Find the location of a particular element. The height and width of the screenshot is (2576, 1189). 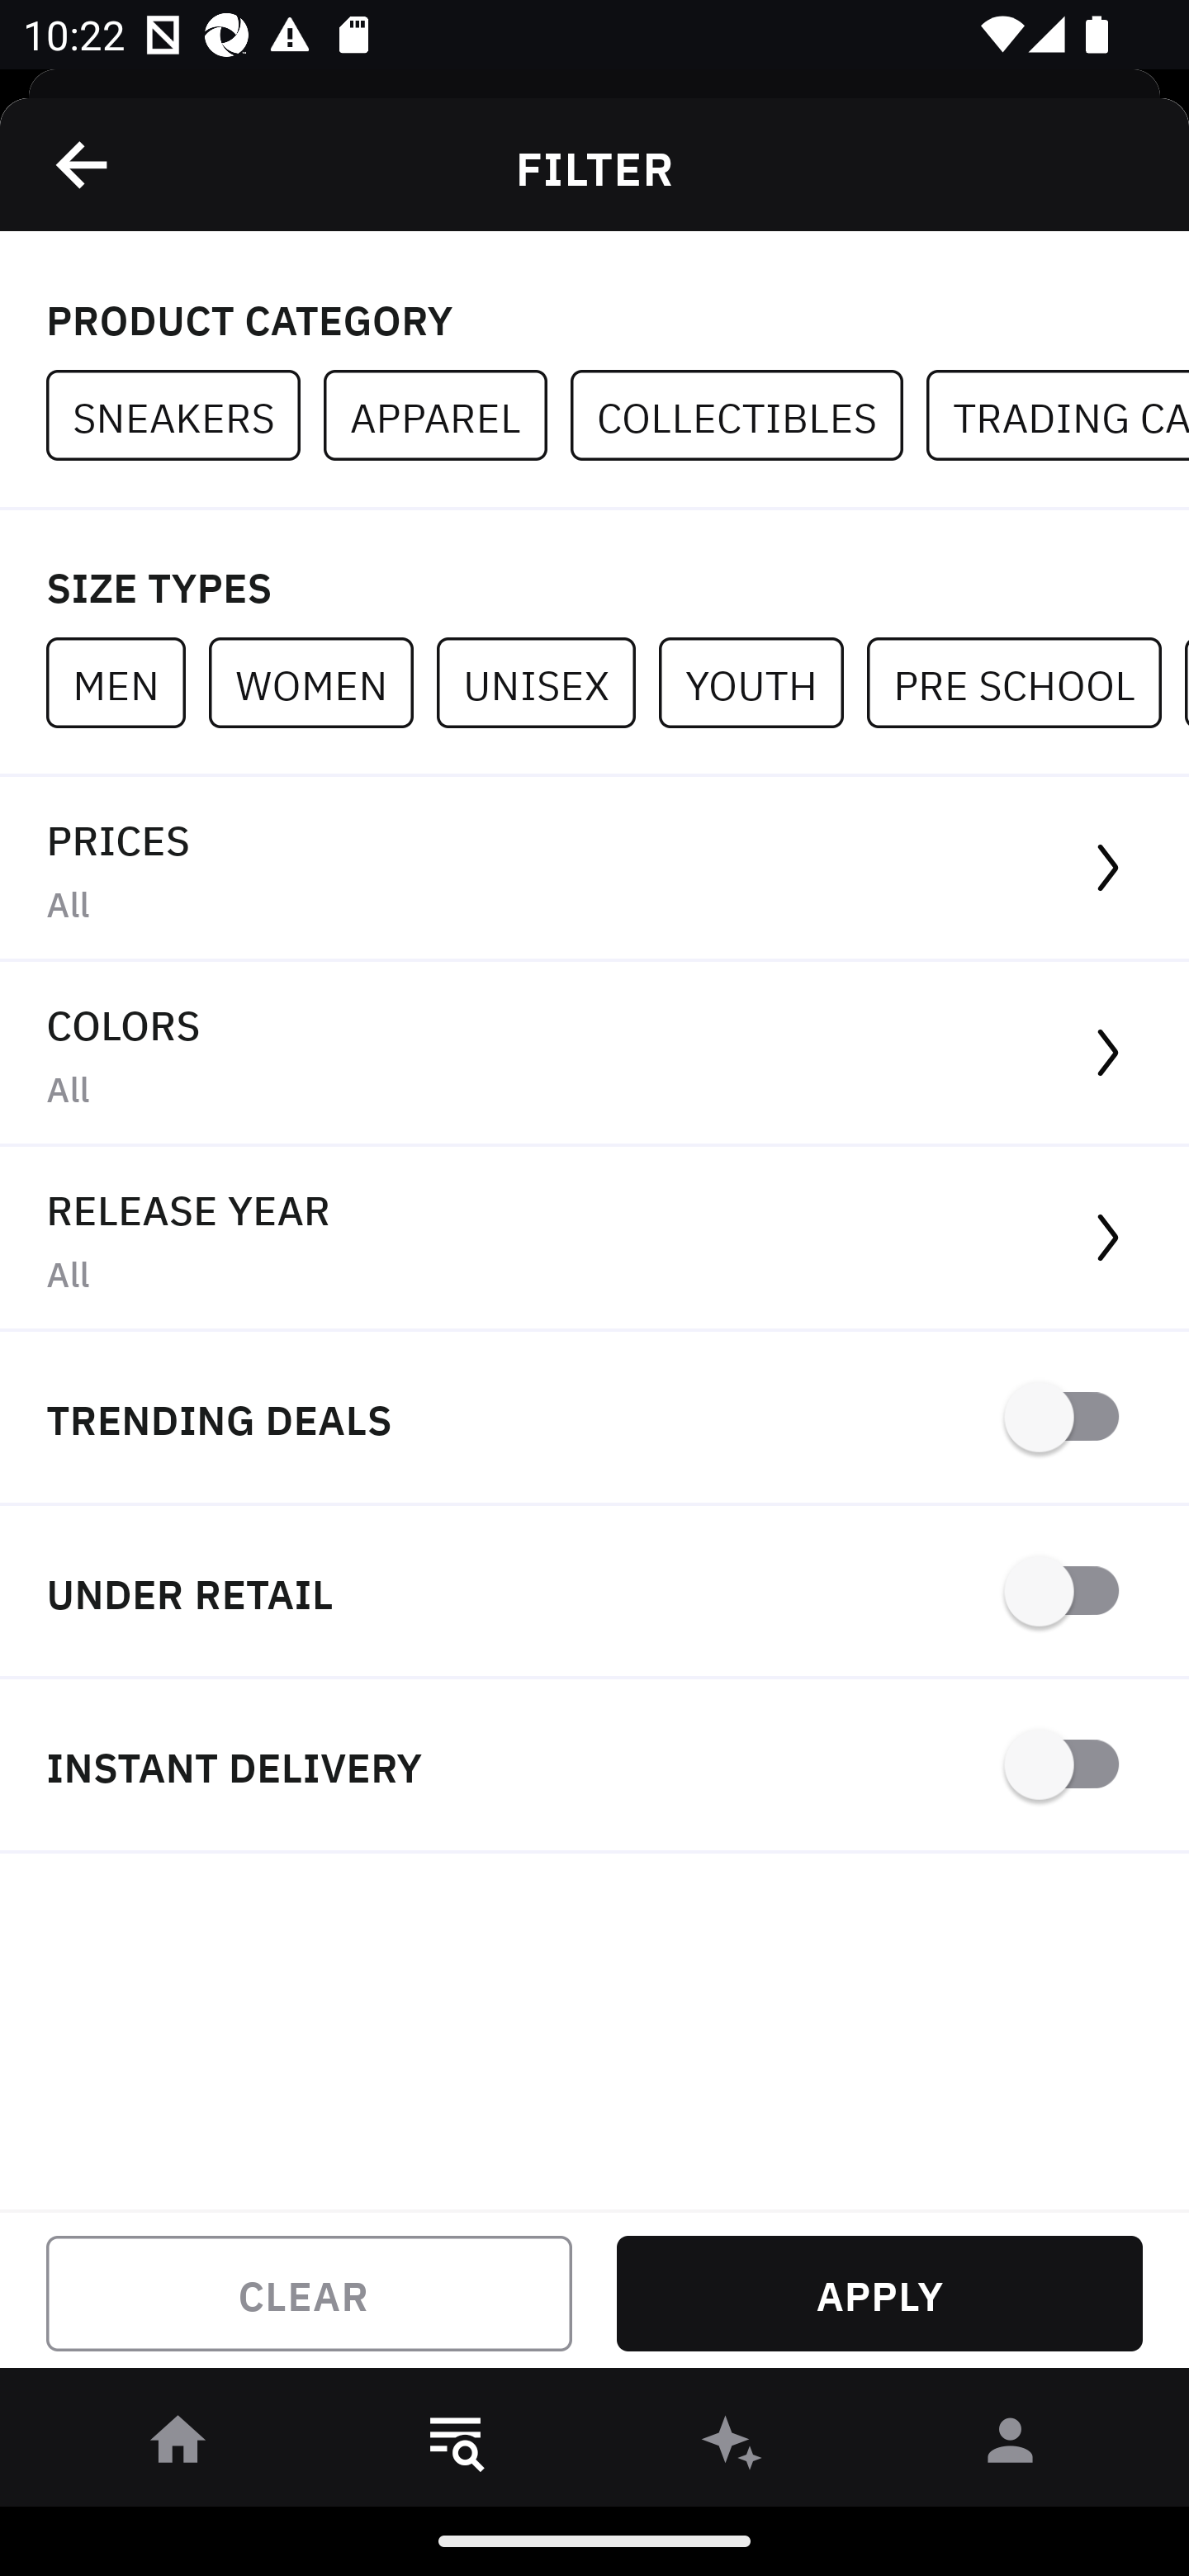

PRE SCHOOL is located at coordinates (1026, 682).